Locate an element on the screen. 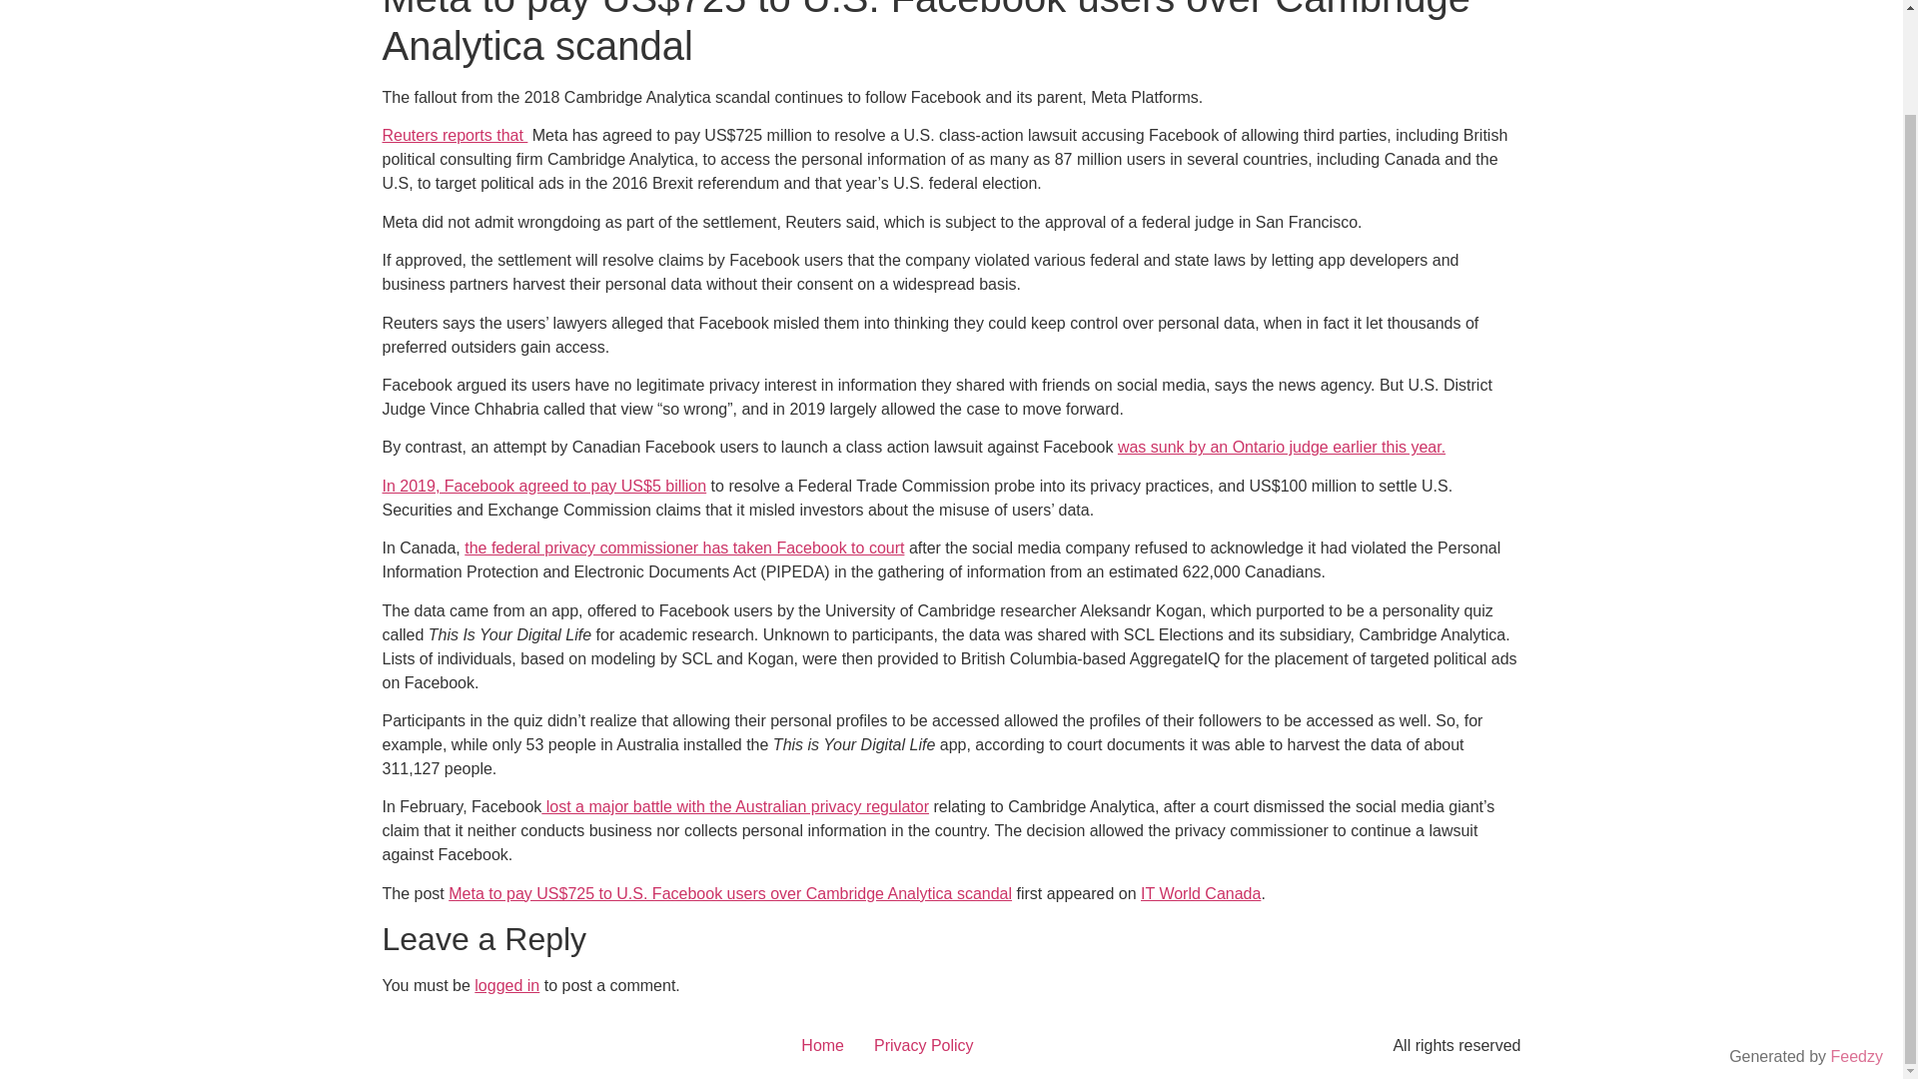 The height and width of the screenshot is (1079, 1918). the federal privacy commissioner has taken Facebook to court is located at coordinates (683, 547).